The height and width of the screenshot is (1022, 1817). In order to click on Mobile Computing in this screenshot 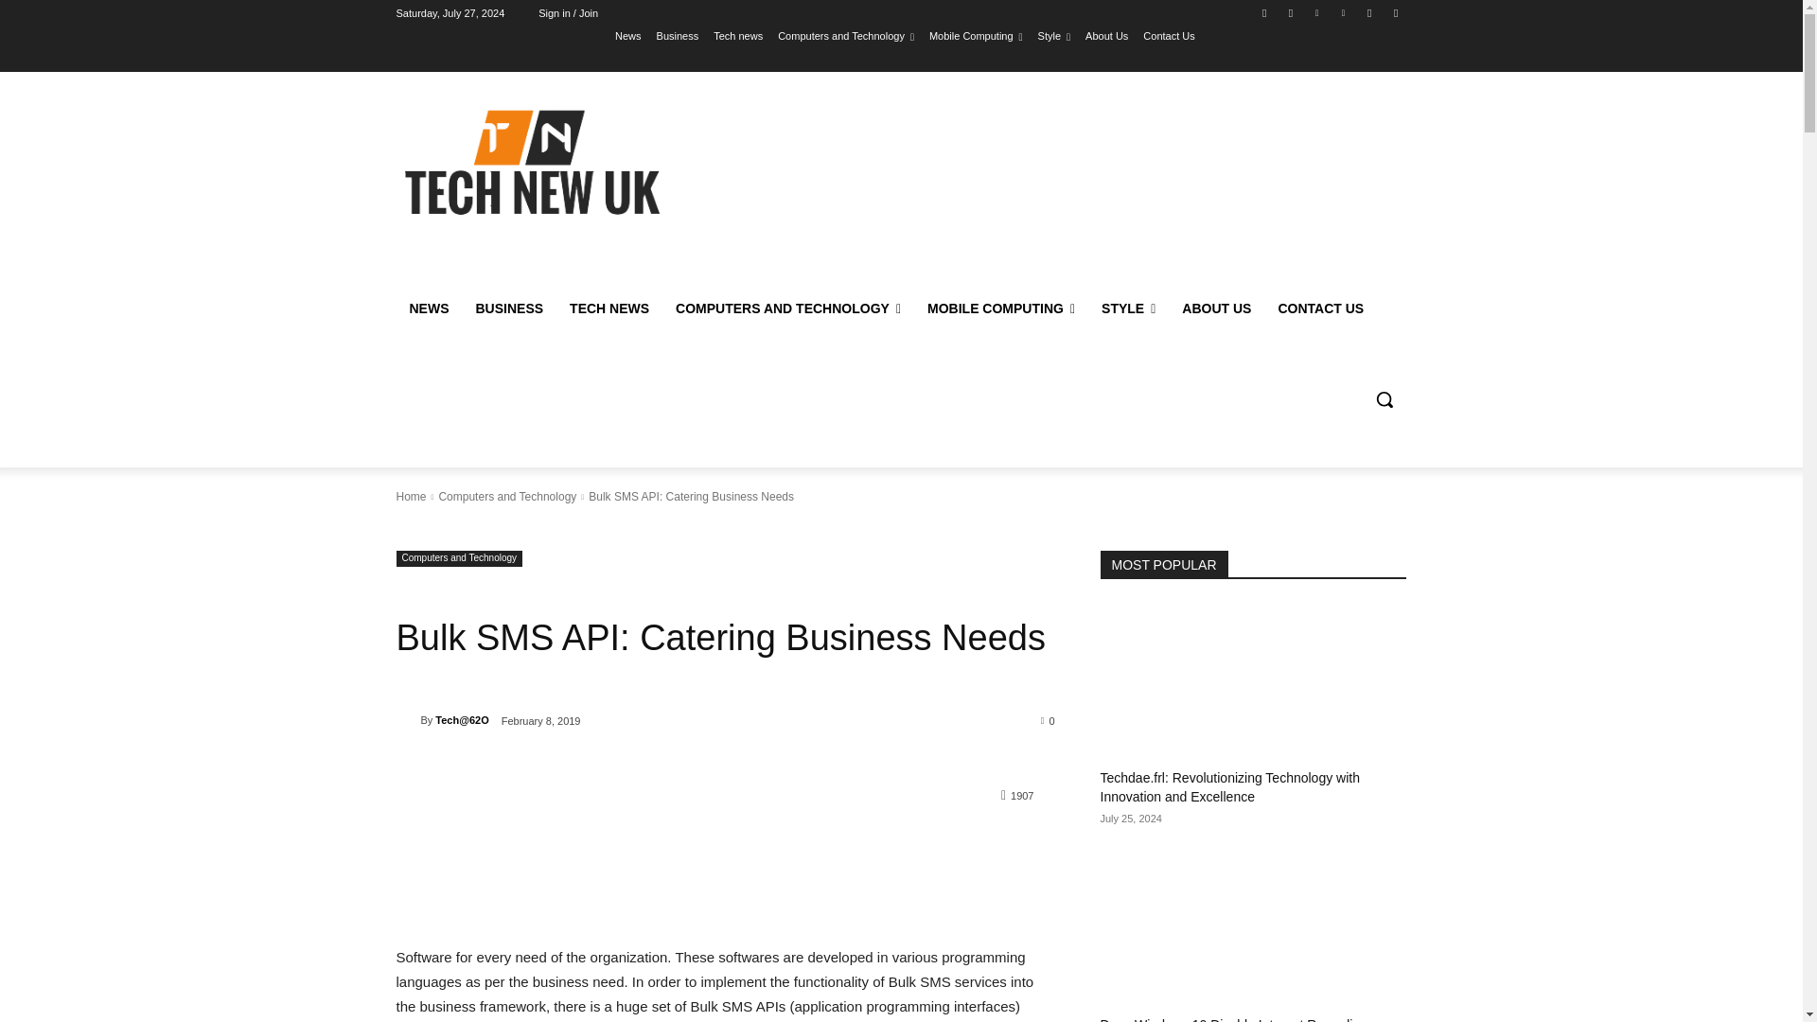, I will do `click(975, 35)`.